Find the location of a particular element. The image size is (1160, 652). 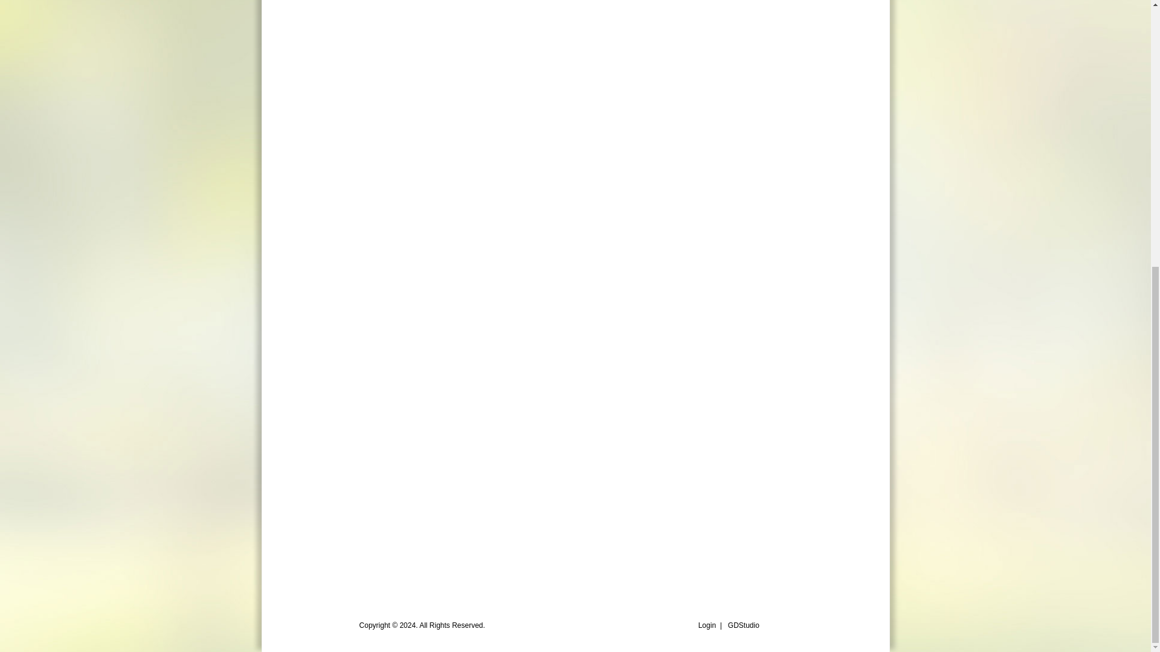

Login is located at coordinates (707, 625).